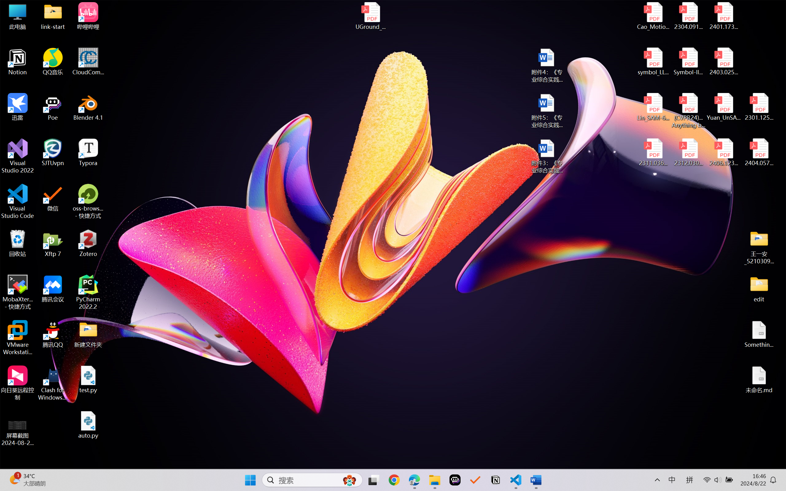 This screenshot has height=491, width=786. What do you see at coordinates (18, 156) in the screenshot?
I see `Visual Studio 2022` at bounding box center [18, 156].